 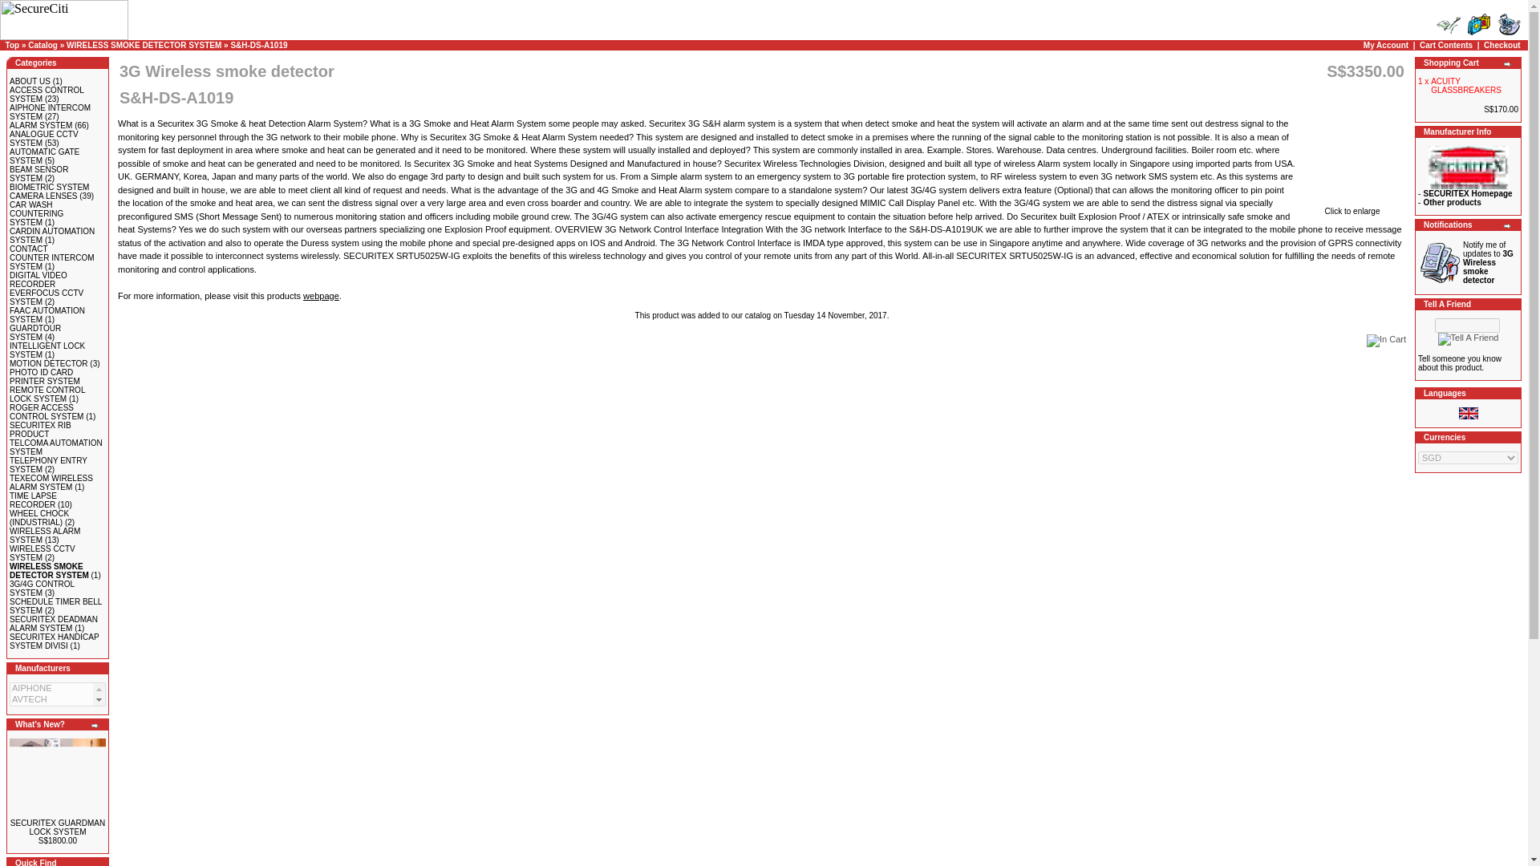 I want to click on TELCOMA AUTOMATION SYSTEM, so click(x=56, y=447).